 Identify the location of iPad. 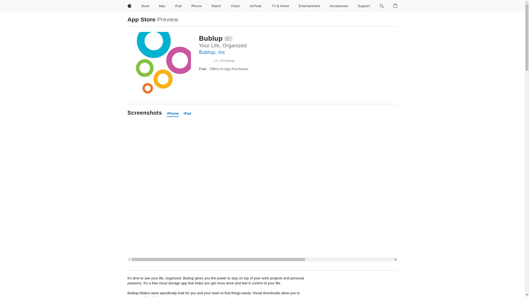
(178, 6).